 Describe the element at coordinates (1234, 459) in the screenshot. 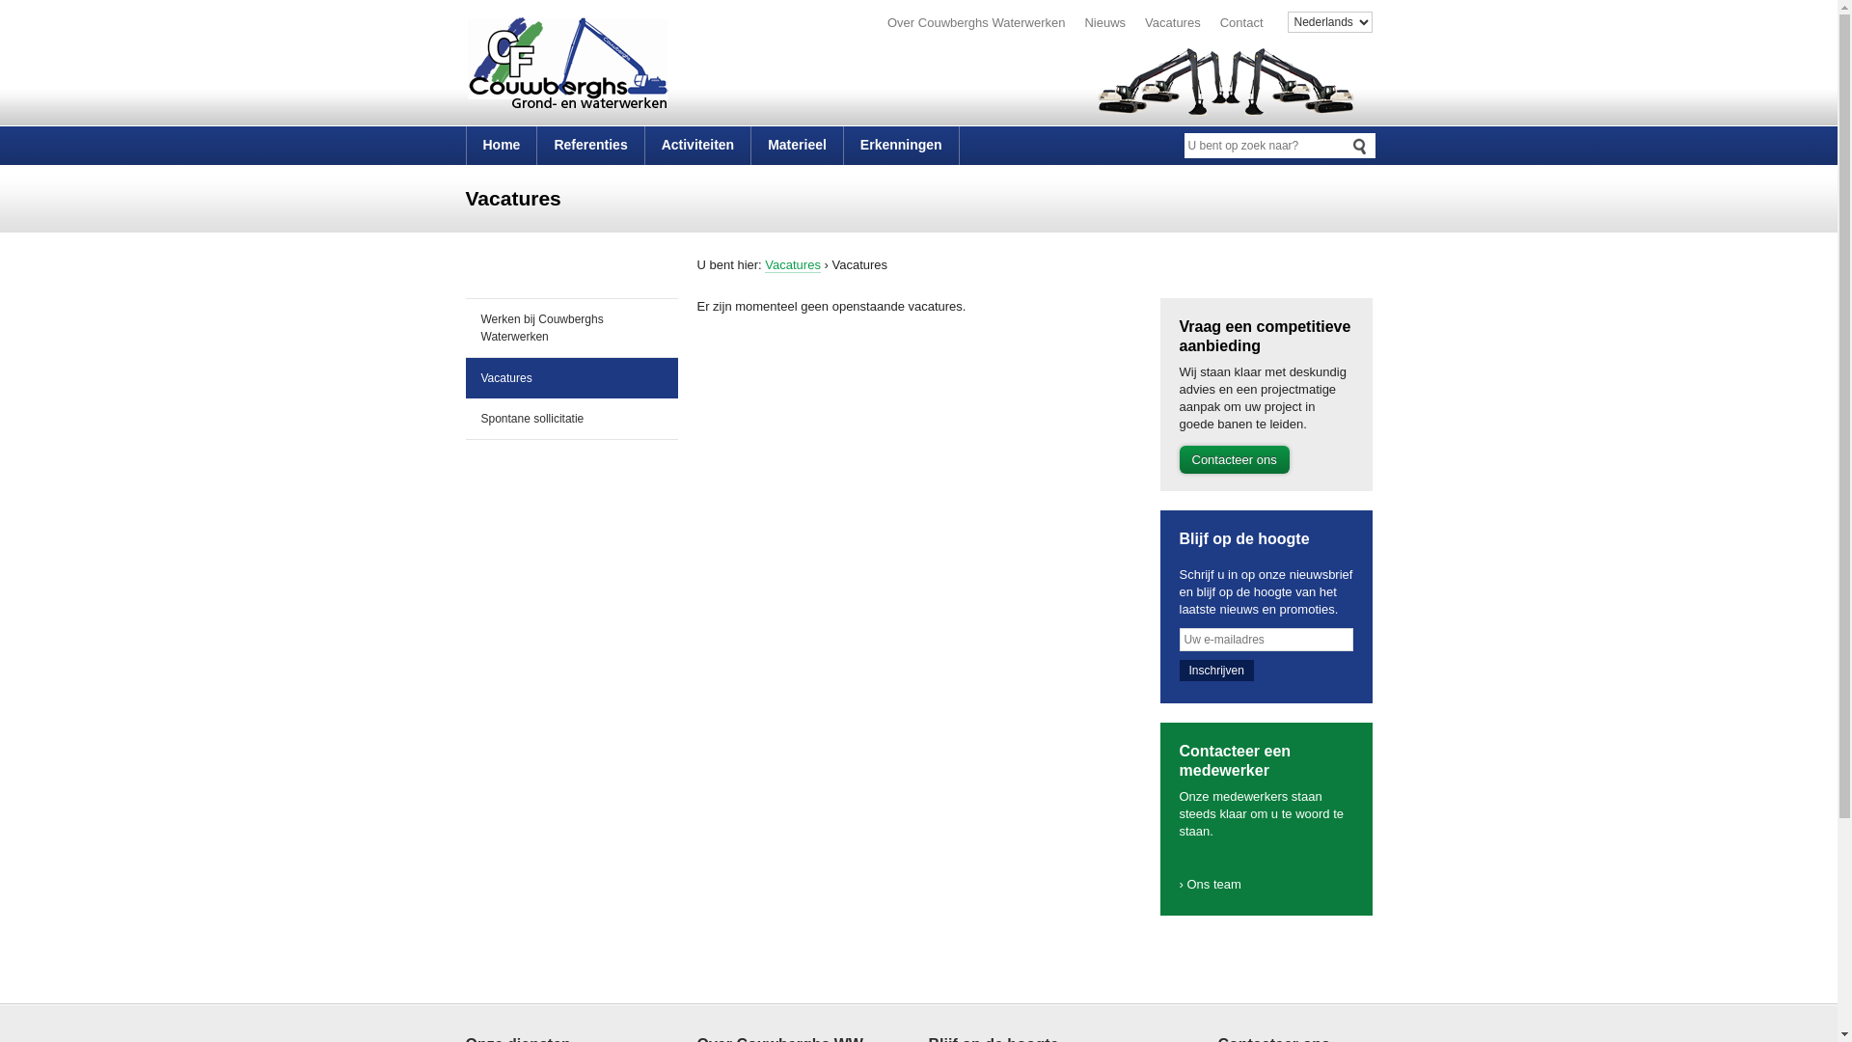

I see `Contacteer ons` at that location.